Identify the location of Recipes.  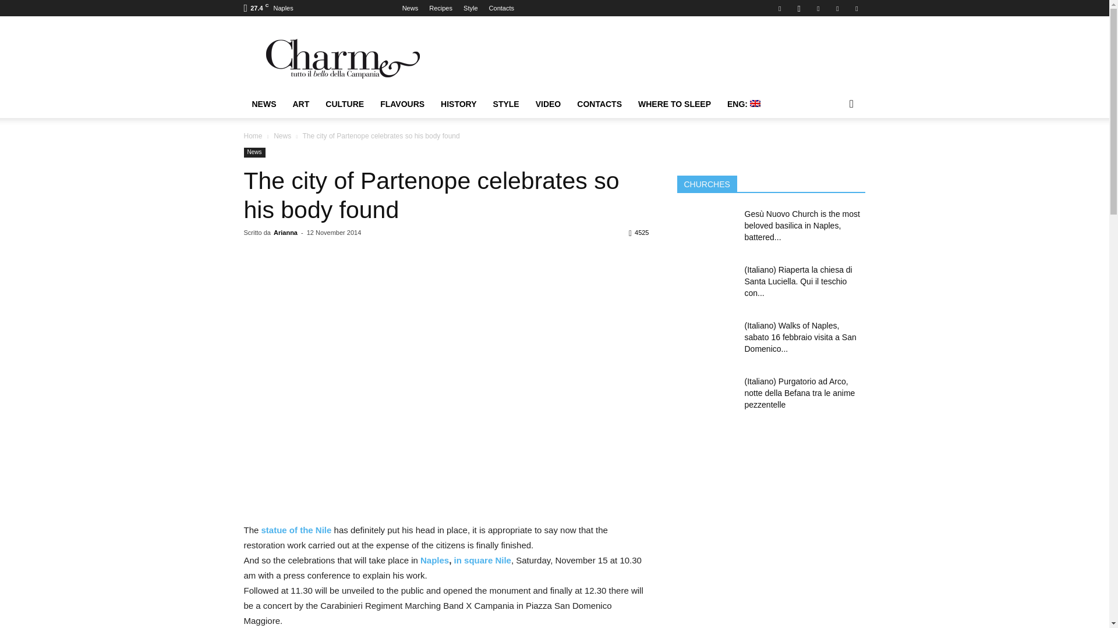
(441, 8).